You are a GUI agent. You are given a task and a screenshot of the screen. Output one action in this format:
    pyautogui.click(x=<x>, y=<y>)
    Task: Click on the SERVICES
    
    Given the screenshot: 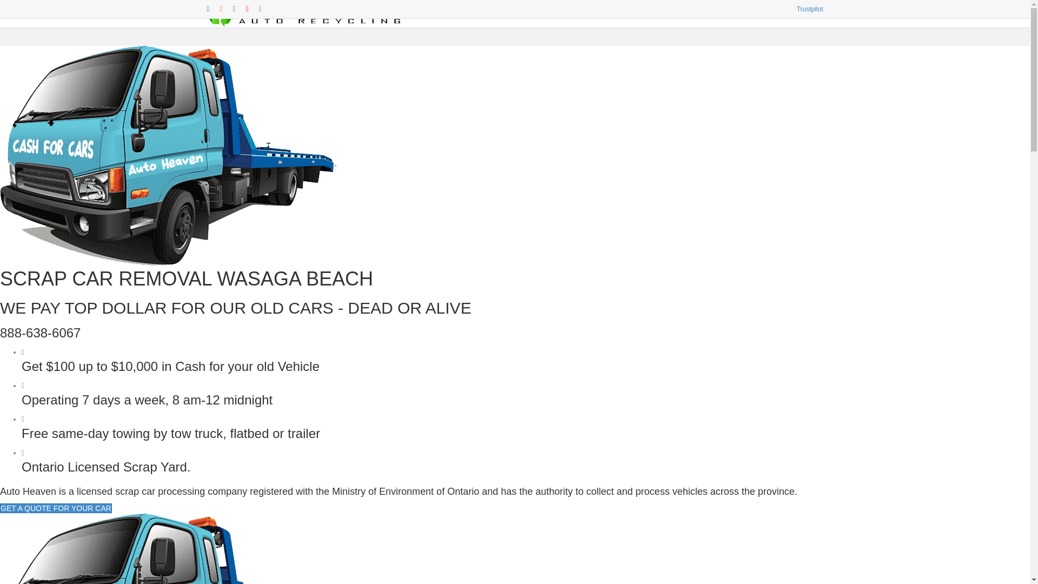 What is the action you would take?
    pyautogui.click(x=692, y=14)
    